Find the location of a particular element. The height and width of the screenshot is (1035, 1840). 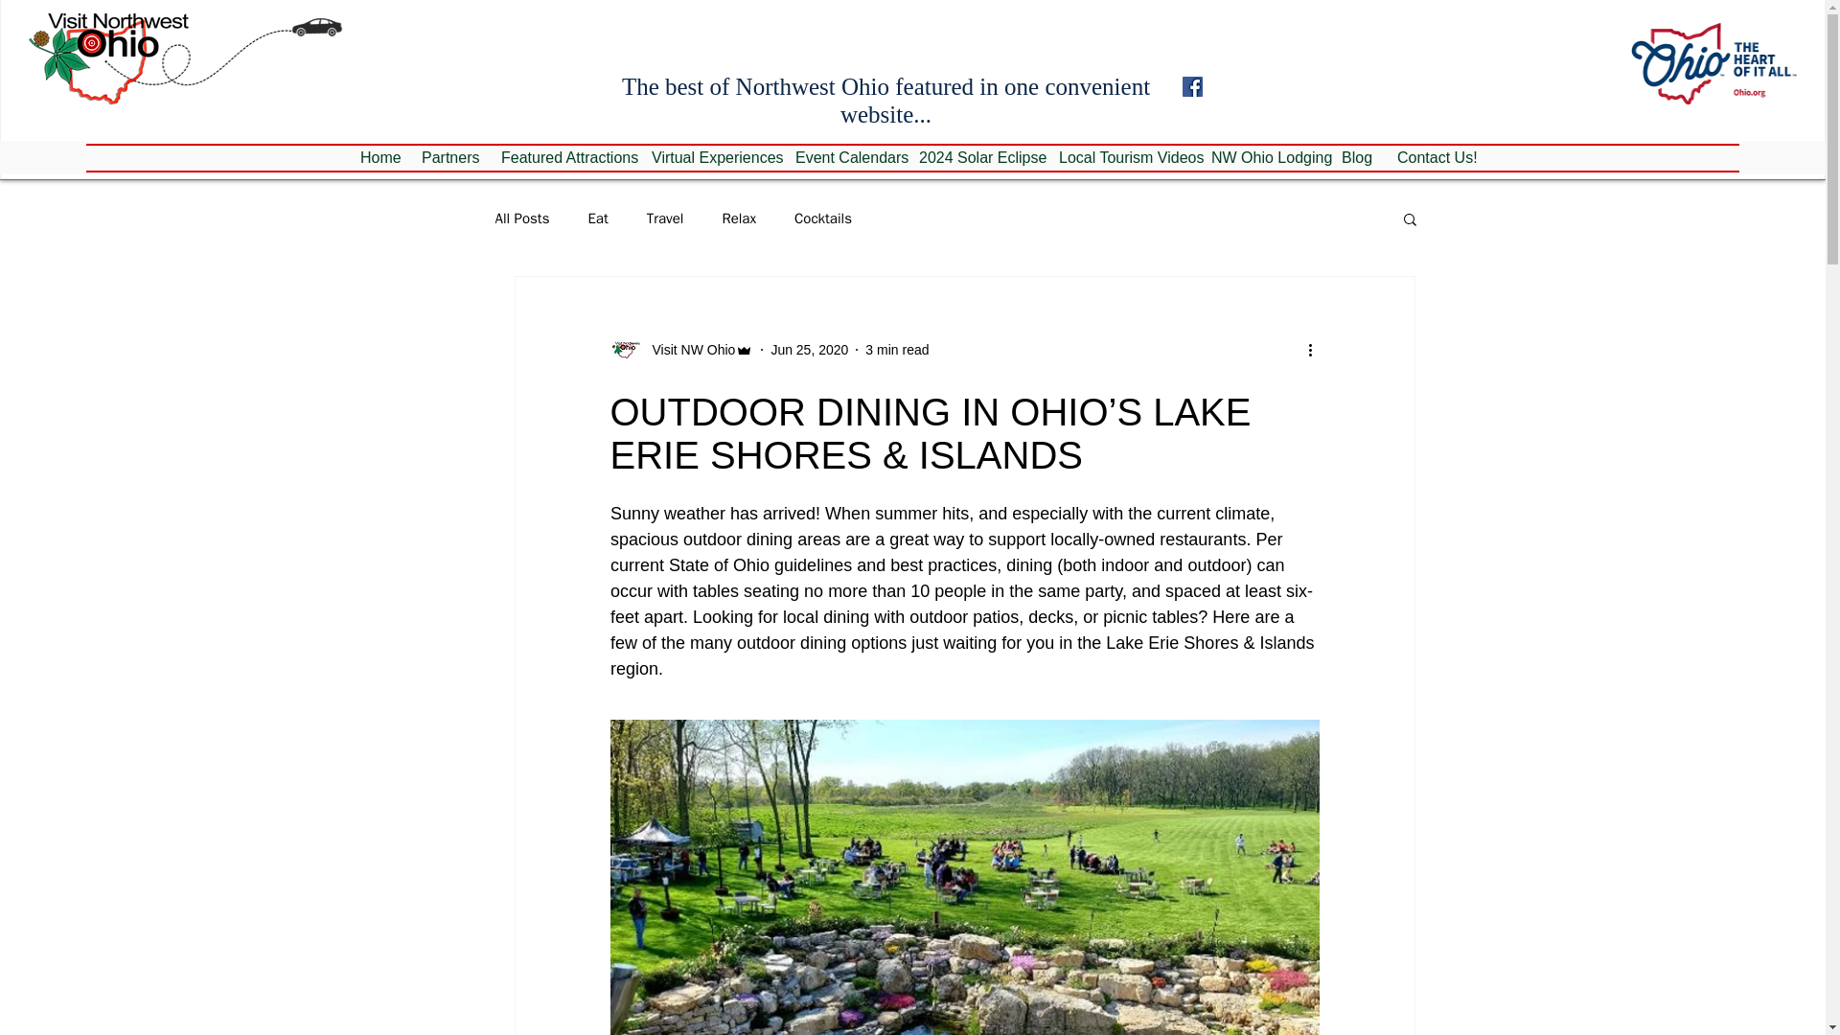

Blog is located at coordinates (1355, 158).